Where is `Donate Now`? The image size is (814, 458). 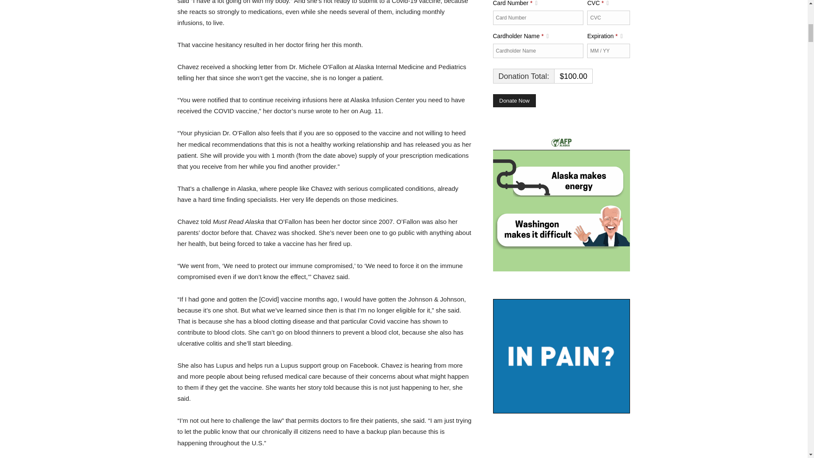
Donate Now is located at coordinates (514, 101).